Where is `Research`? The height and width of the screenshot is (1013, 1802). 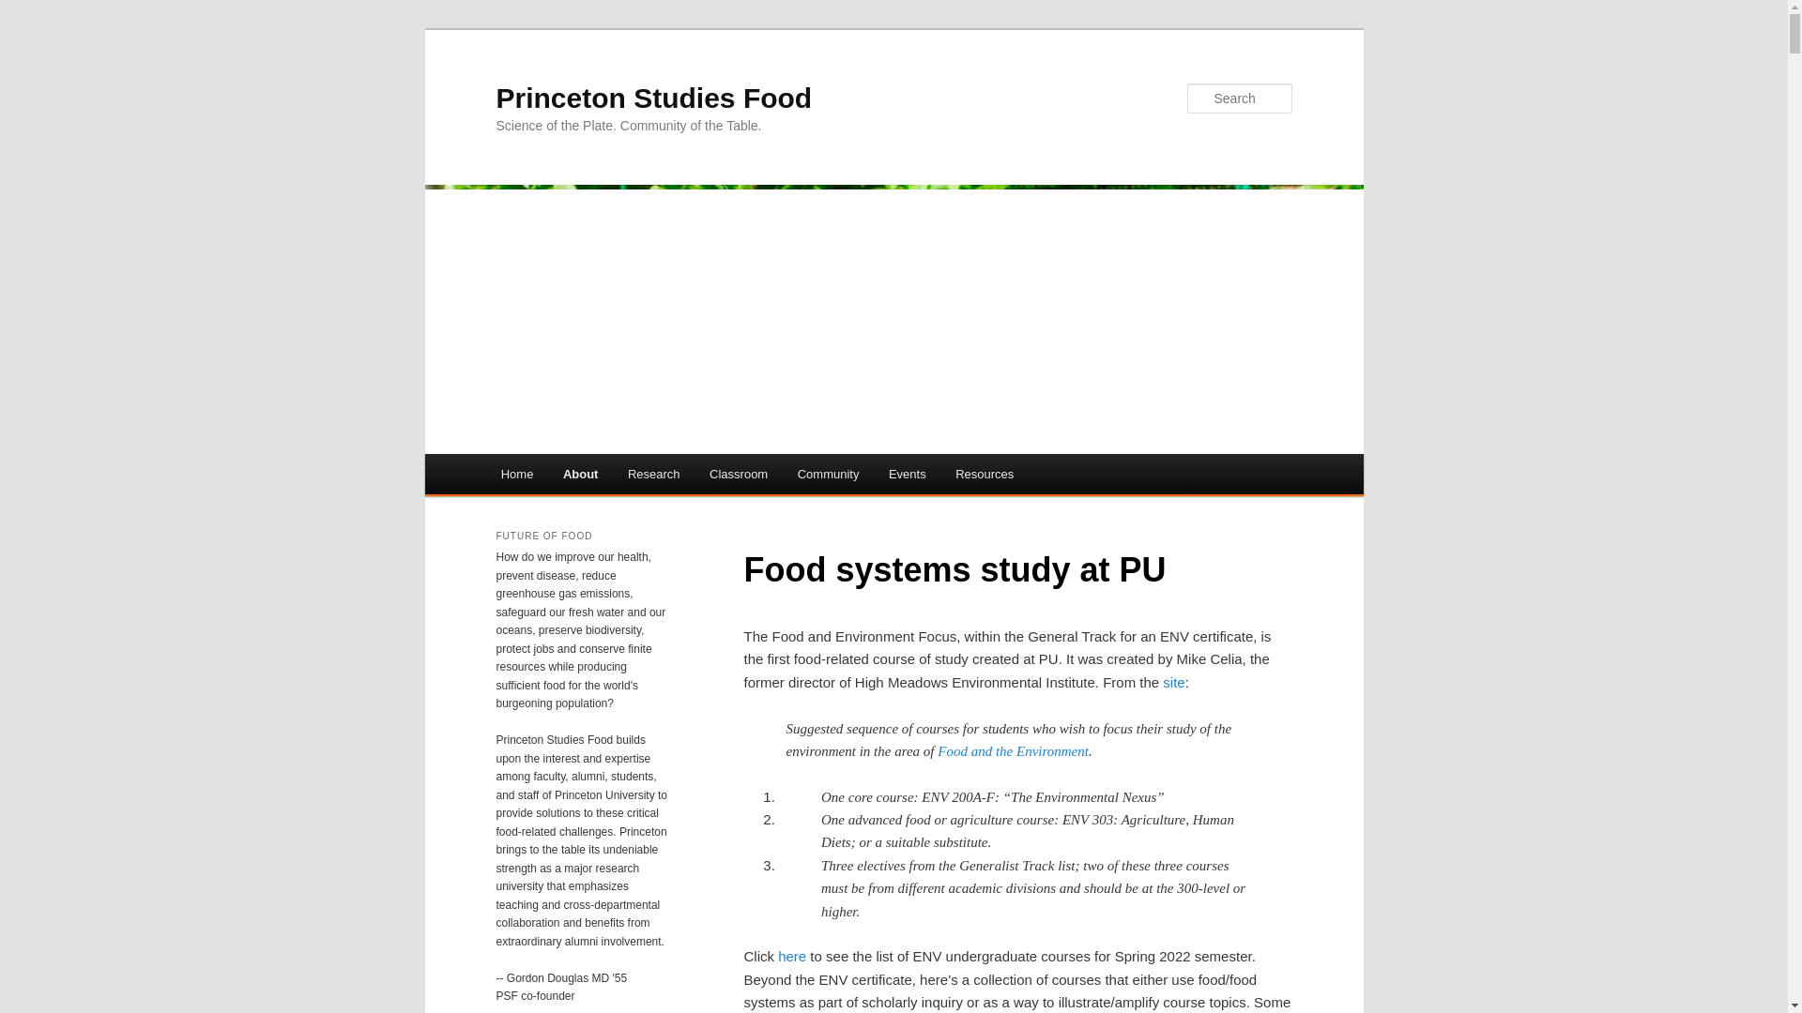 Research is located at coordinates (653, 474).